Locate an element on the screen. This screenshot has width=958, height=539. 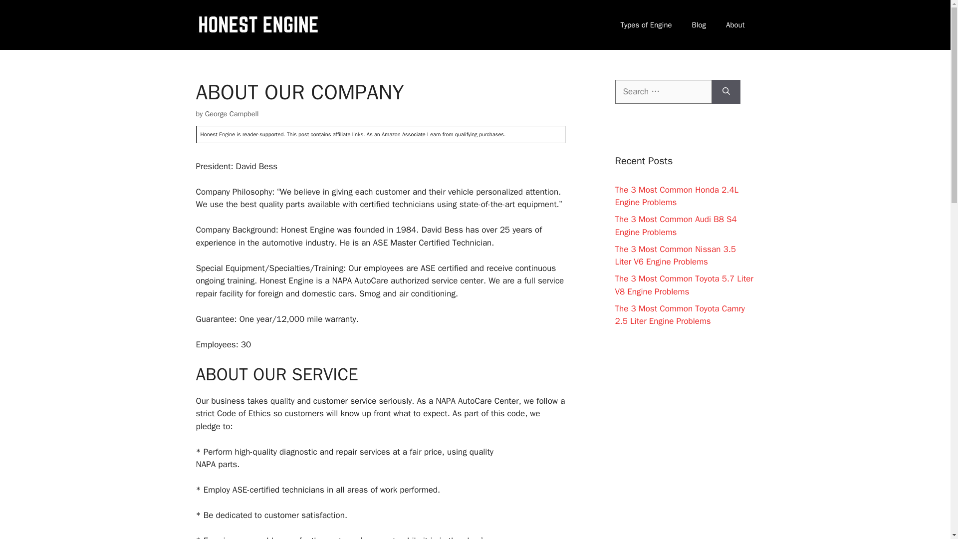
Search for: is located at coordinates (663, 92).